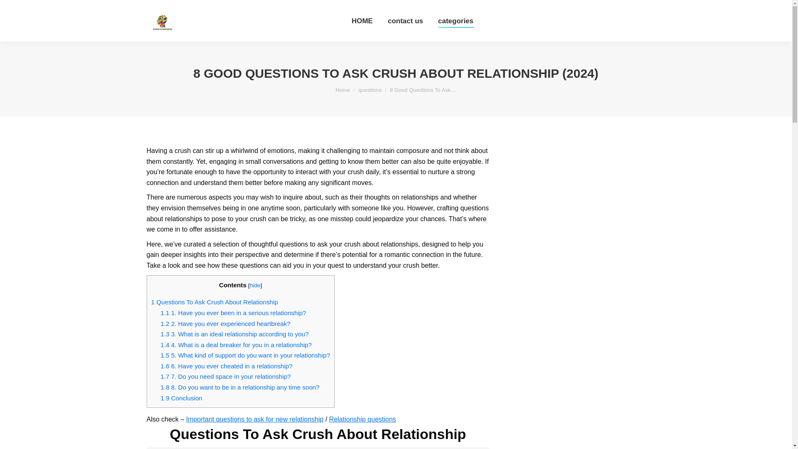 The width and height of the screenshot is (798, 449). I want to click on Important questions to ask for new relationship, so click(255, 419).